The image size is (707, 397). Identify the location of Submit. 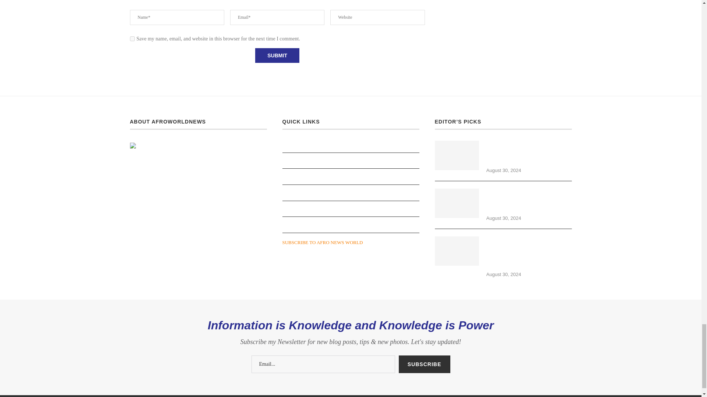
(277, 55).